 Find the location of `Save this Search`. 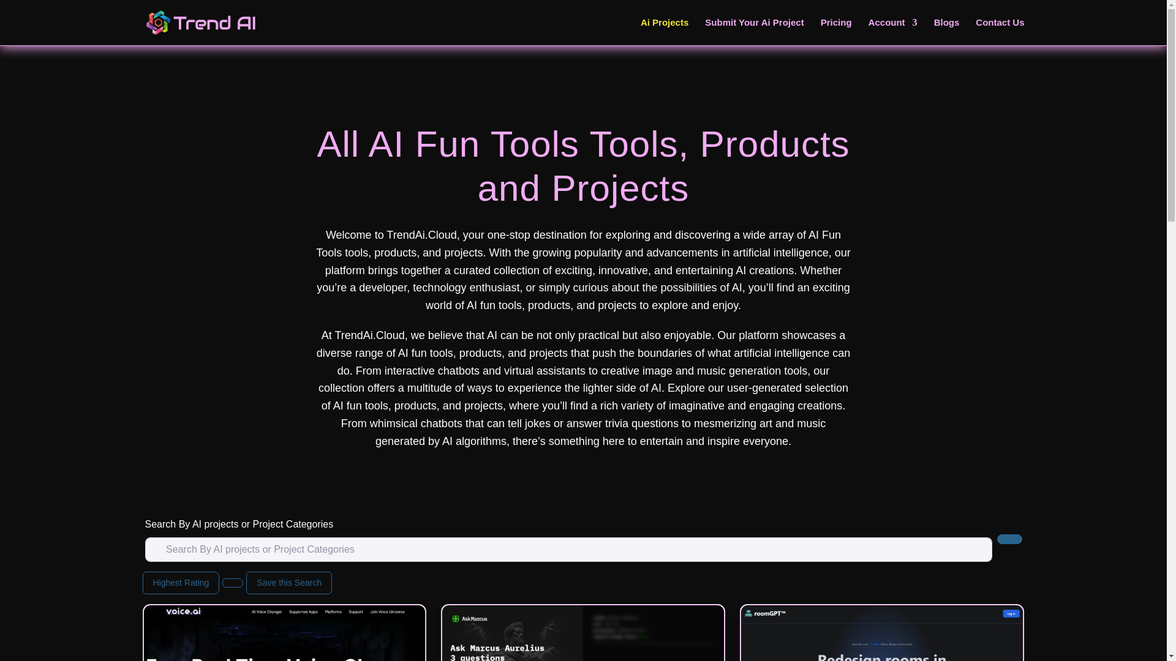

Save this Search is located at coordinates (288, 583).